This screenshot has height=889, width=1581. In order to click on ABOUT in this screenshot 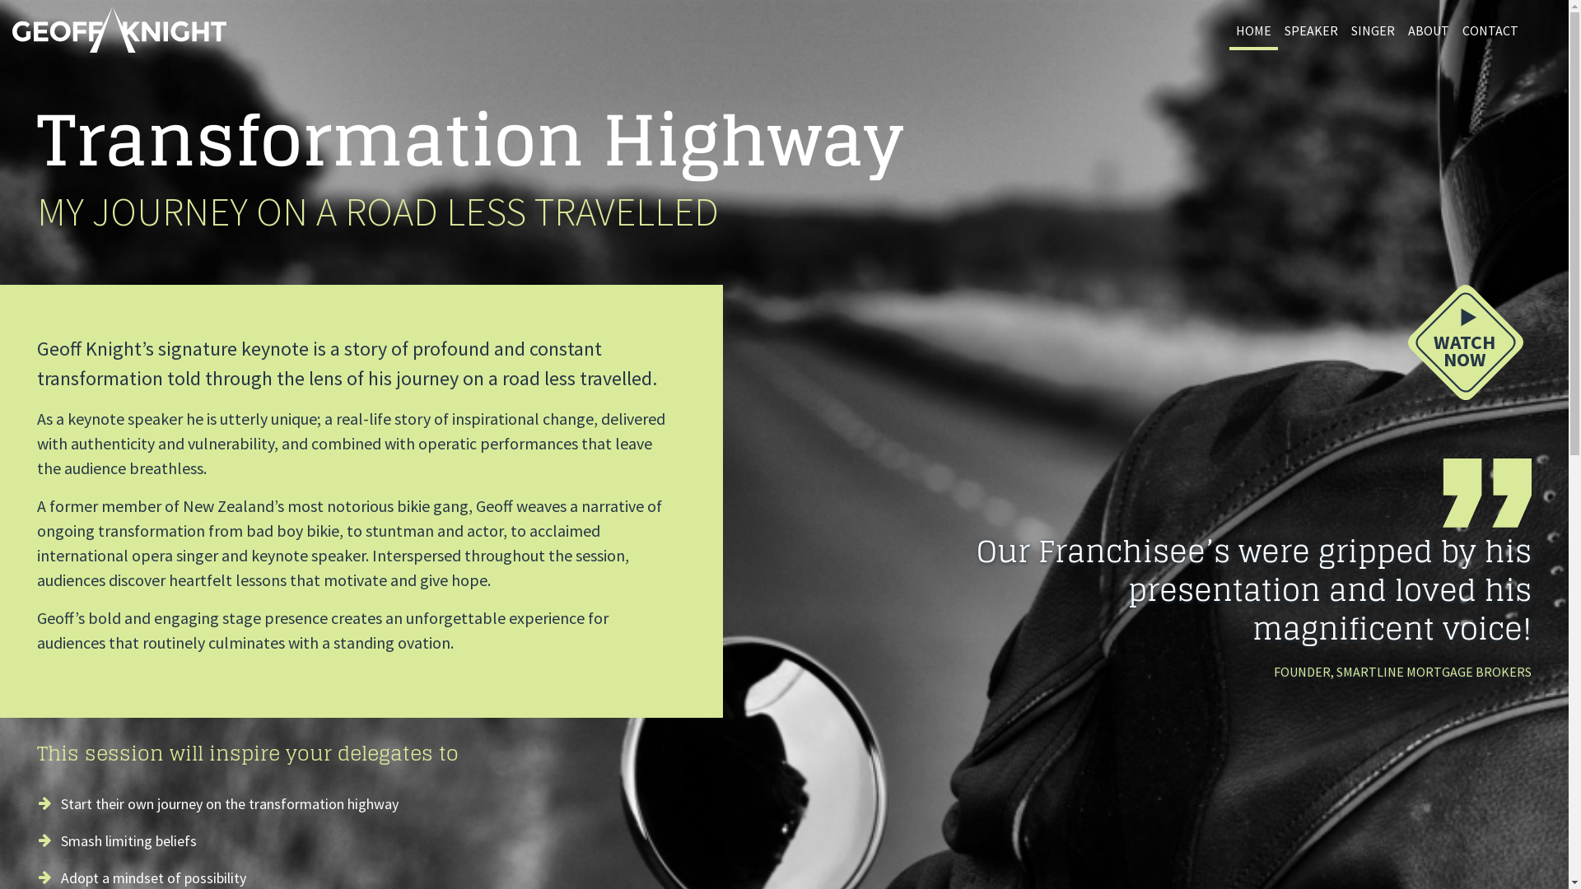, I will do `click(1429, 32)`.